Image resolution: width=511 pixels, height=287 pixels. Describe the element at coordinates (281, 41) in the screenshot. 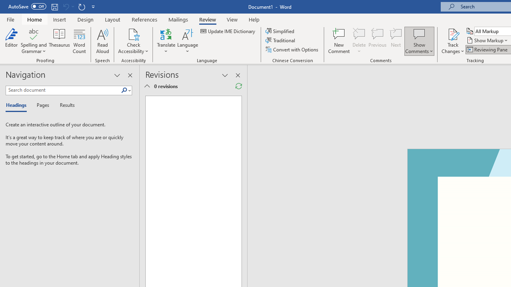

I see `Traditional` at that location.